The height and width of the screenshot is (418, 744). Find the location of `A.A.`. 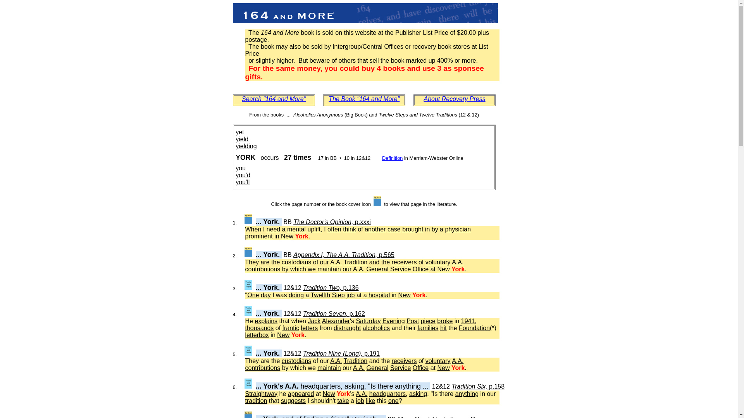

A.A. is located at coordinates (359, 368).